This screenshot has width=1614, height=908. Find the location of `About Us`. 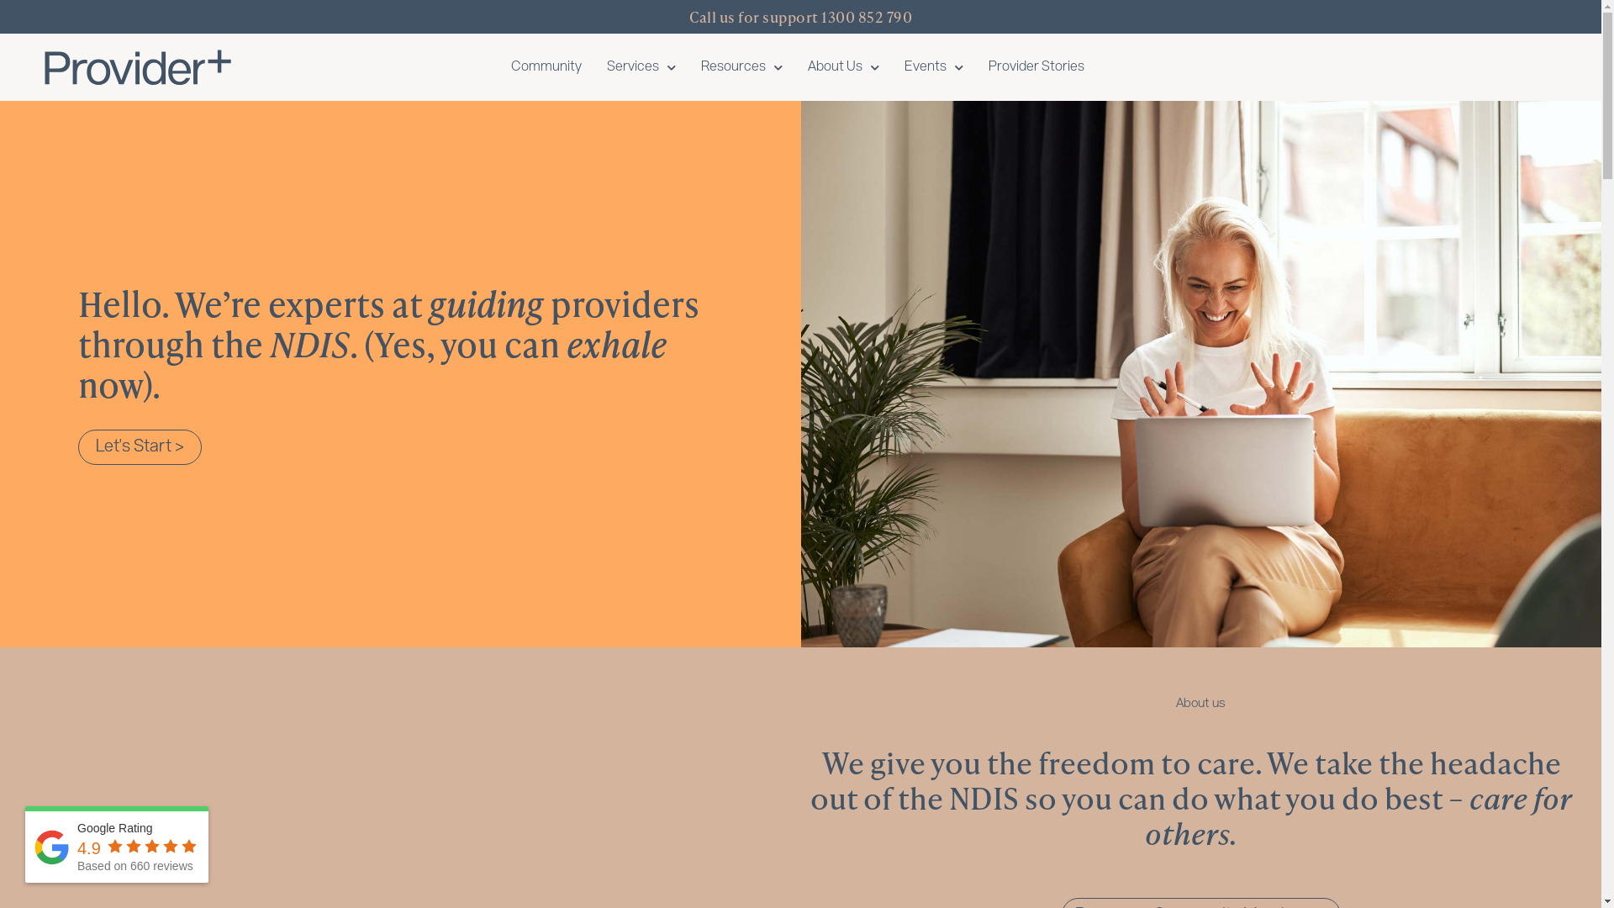

About Us is located at coordinates (844, 67).